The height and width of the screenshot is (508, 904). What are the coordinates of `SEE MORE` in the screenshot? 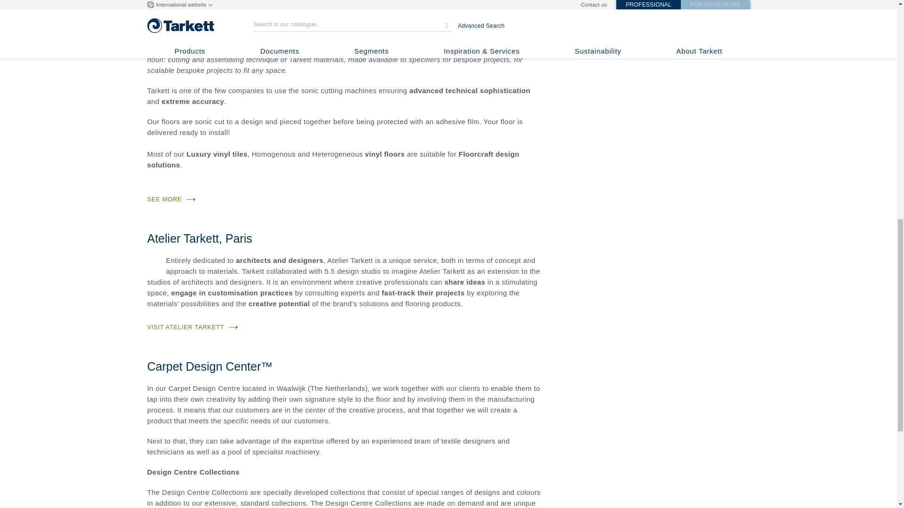 It's located at (170, 199).